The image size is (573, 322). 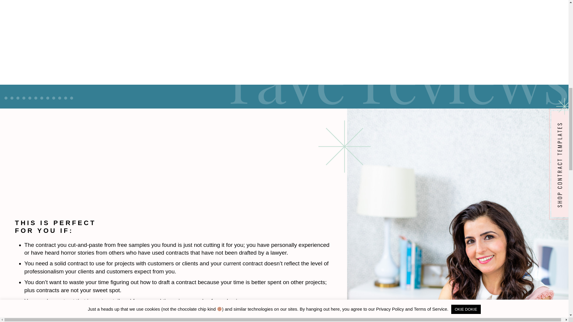 What do you see at coordinates (60, 98) in the screenshot?
I see `10` at bounding box center [60, 98].